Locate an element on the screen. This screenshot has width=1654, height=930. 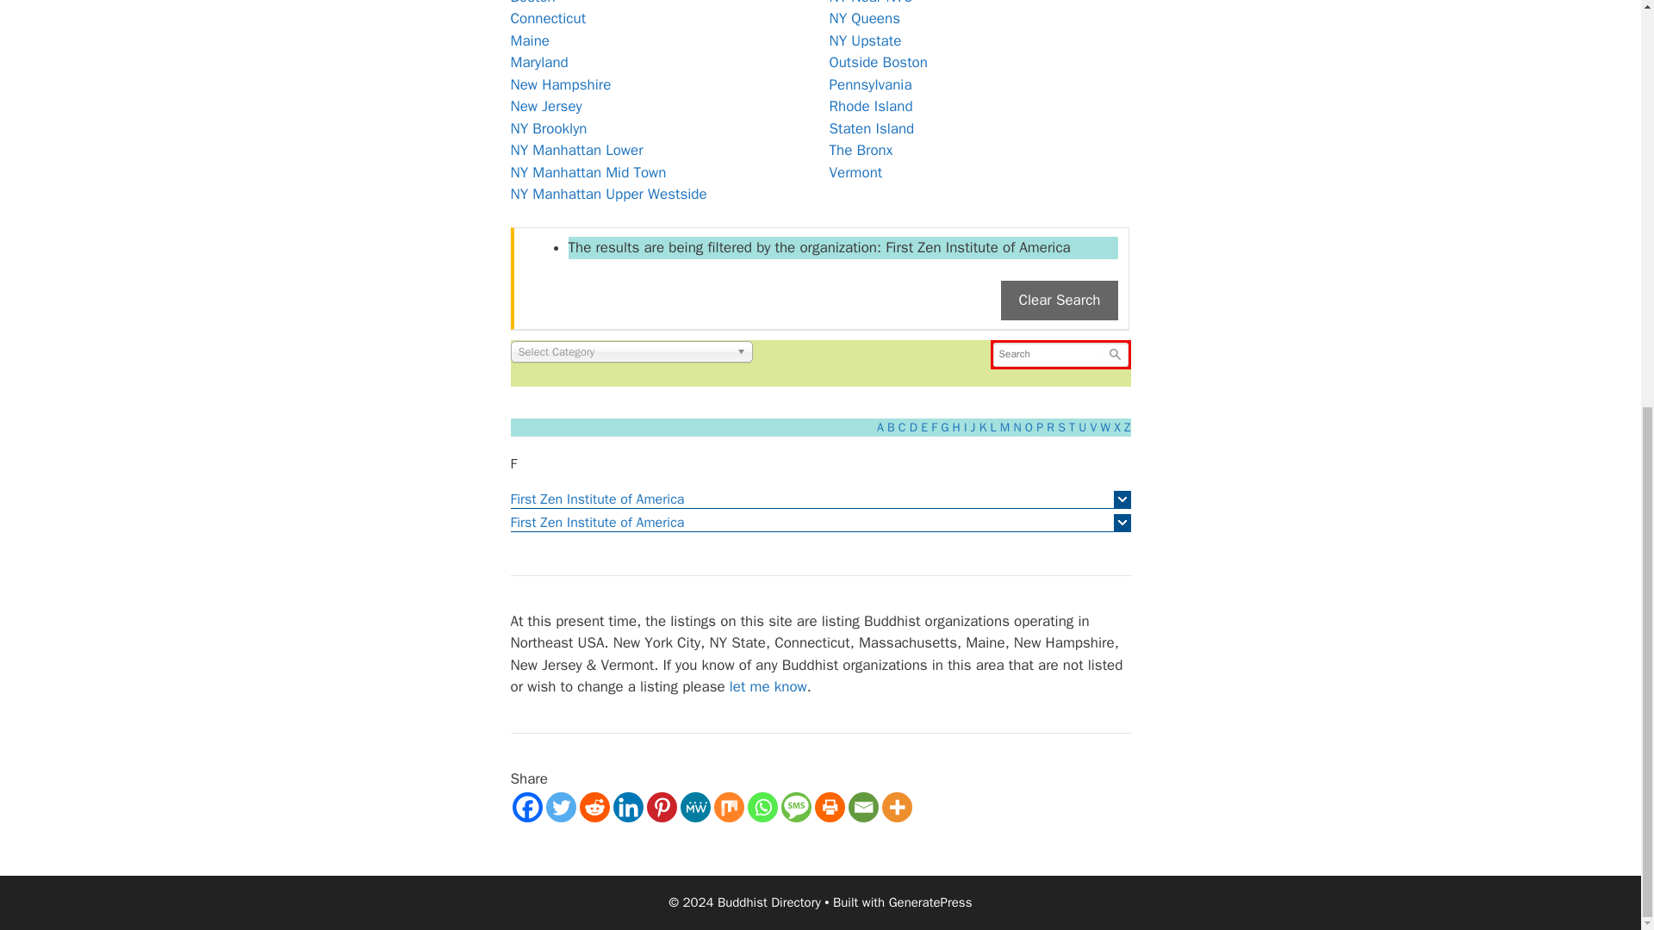
E is located at coordinates (924, 427).